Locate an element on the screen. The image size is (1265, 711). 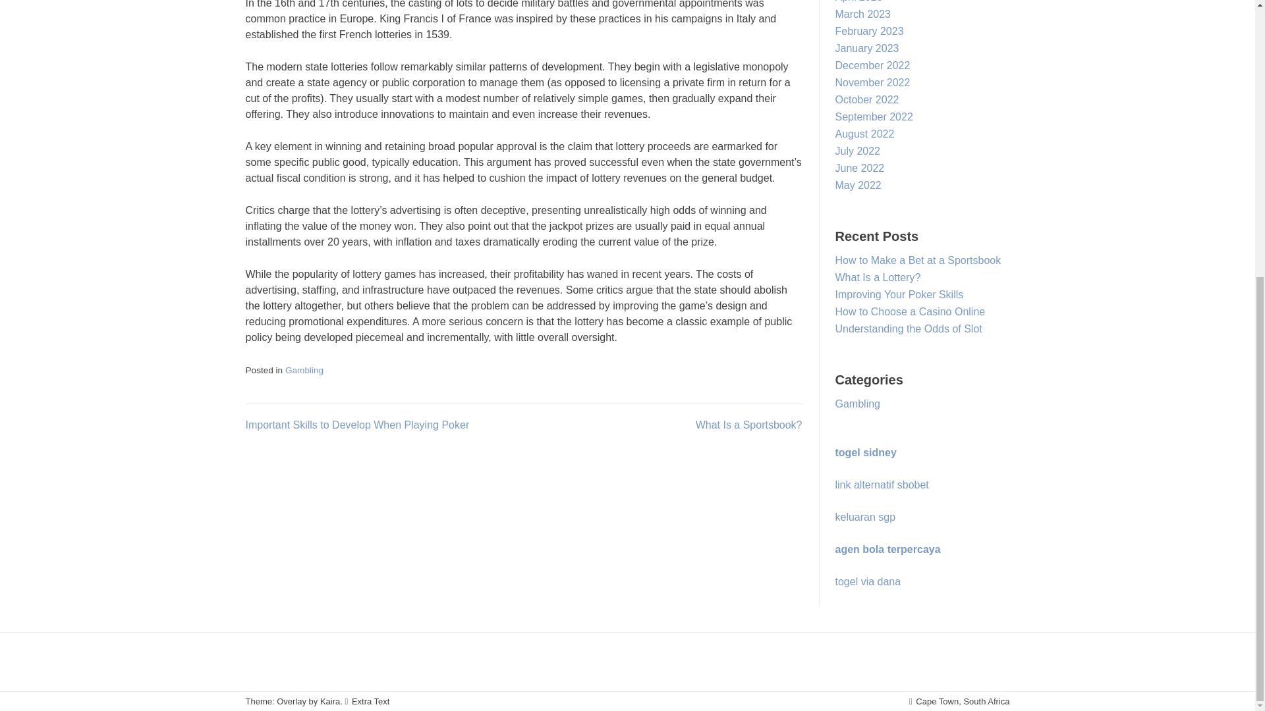
July 2022 is located at coordinates (858, 151).